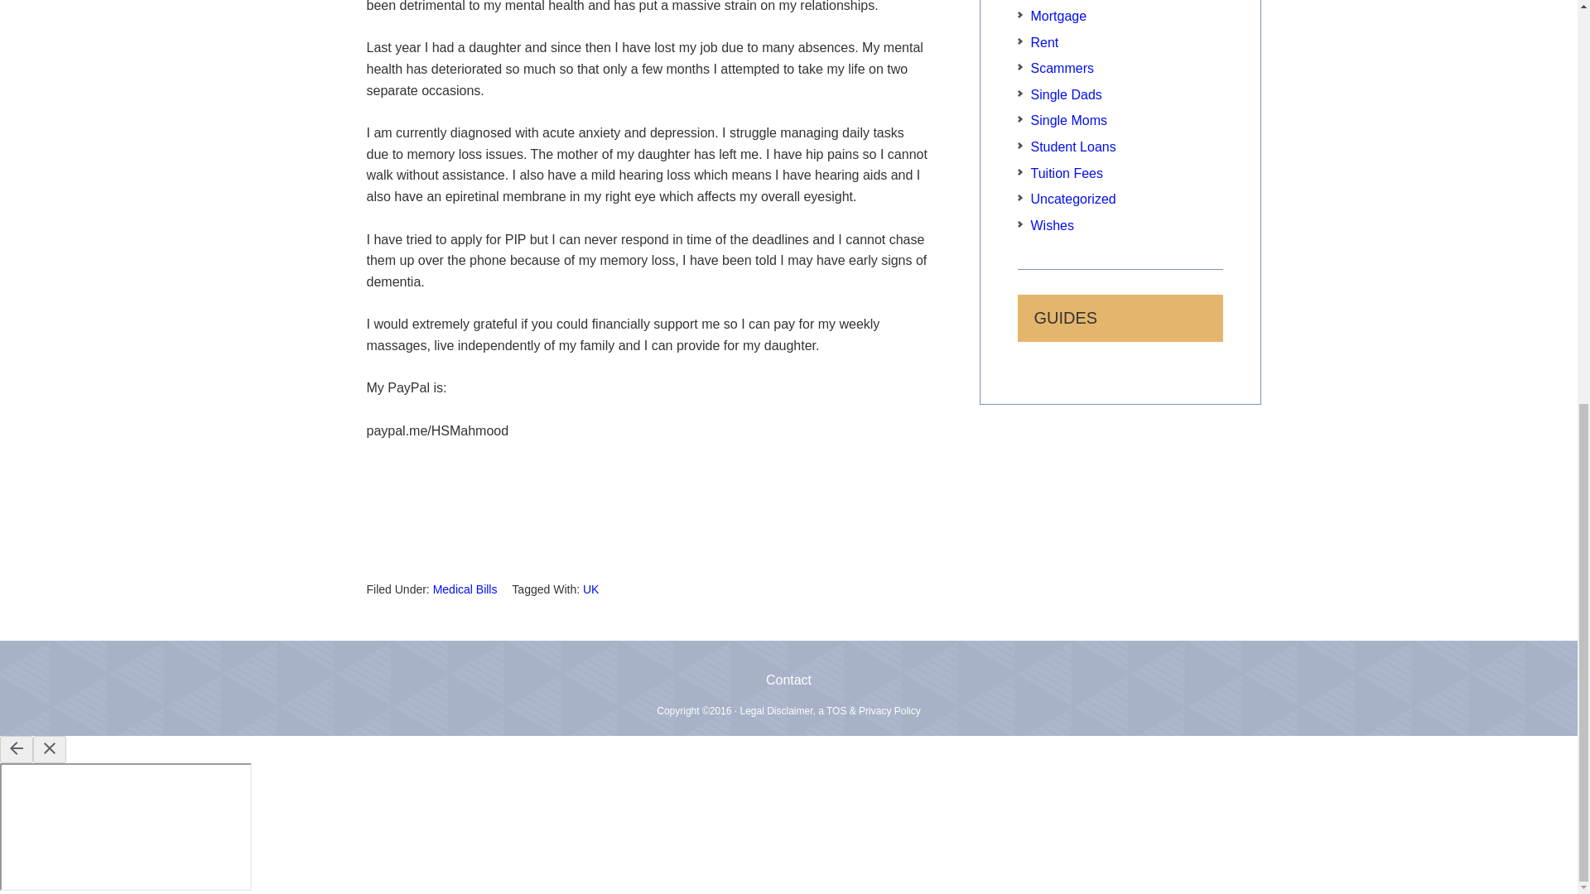 This screenshot has height=894, width=1590. What do you see at coordinates (1058, 16) in the screenshot?
I see `Mortgage` at bounding box center [1058, 16].